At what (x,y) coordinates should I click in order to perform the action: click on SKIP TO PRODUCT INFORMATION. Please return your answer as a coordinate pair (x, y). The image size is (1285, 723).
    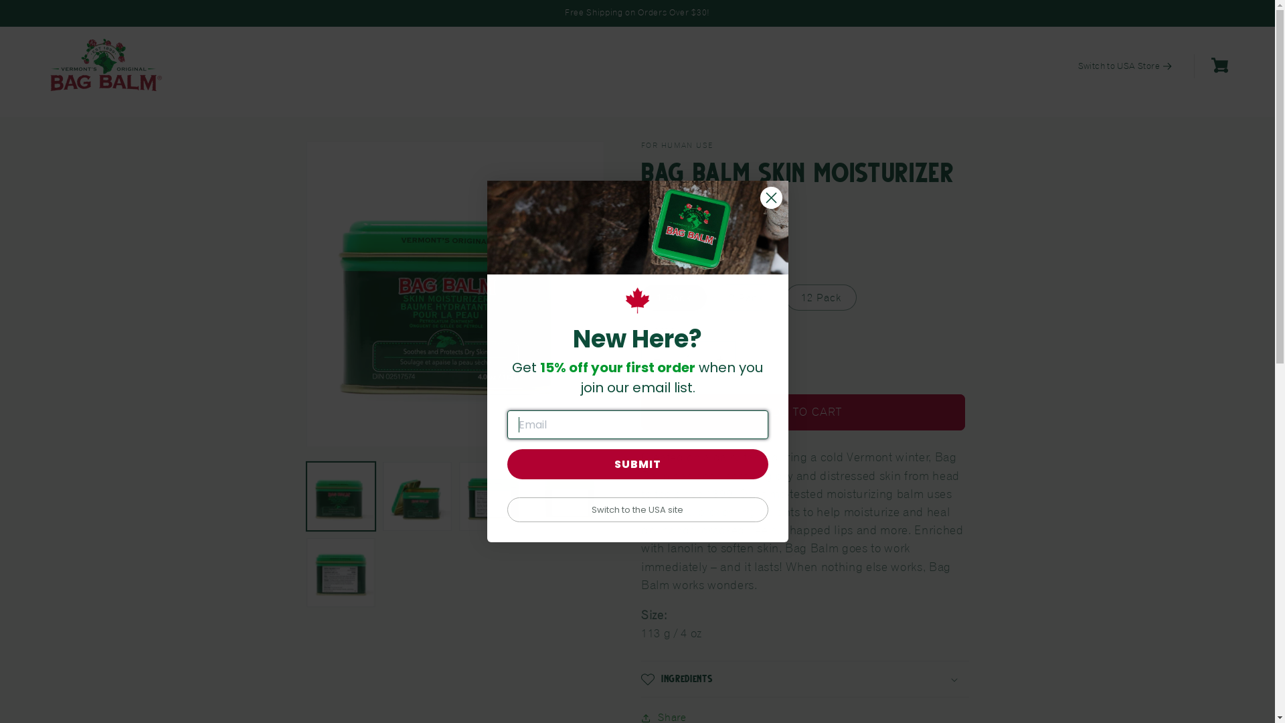
    Looking at the image, I should click on (351, 159).